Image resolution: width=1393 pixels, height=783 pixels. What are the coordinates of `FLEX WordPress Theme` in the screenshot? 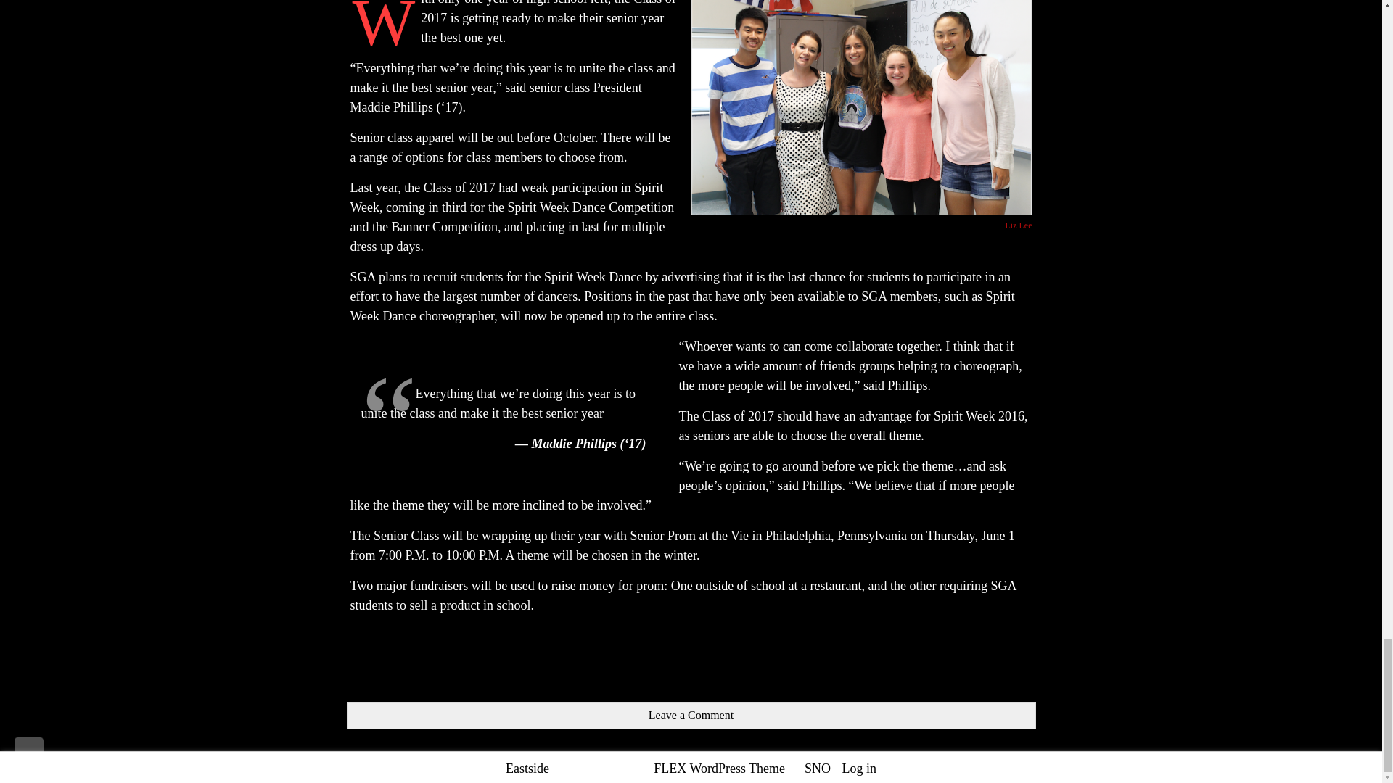 It's located at (719, 768).